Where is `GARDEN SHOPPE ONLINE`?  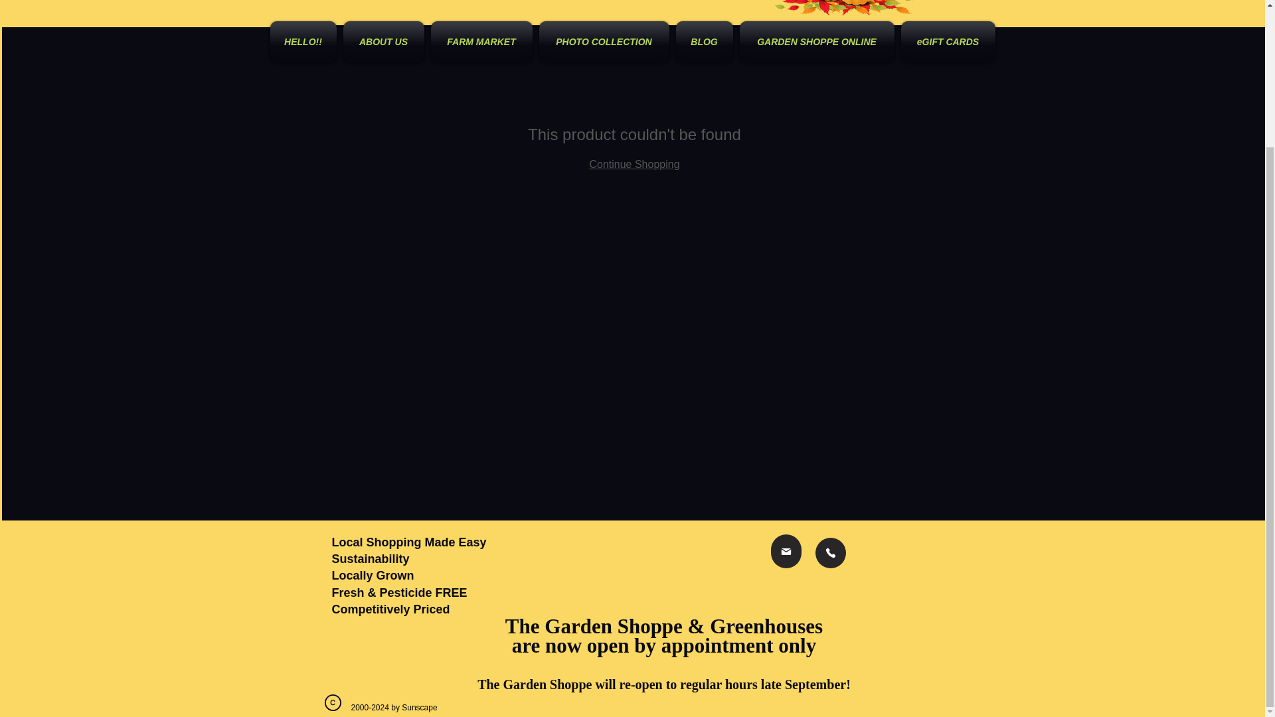 GARDEN SHOPPE ONLINE is located at coordinates (816, 41).